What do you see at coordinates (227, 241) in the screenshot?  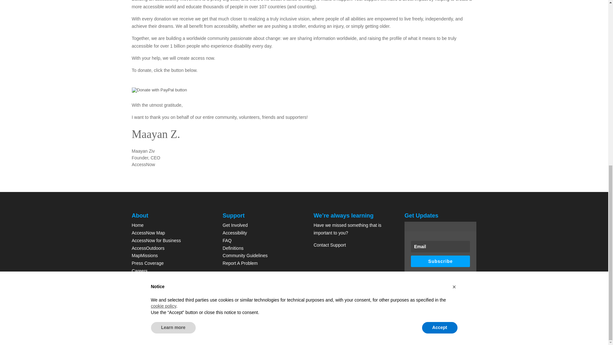 I see `FAQ` at bounding box center [227, 241].